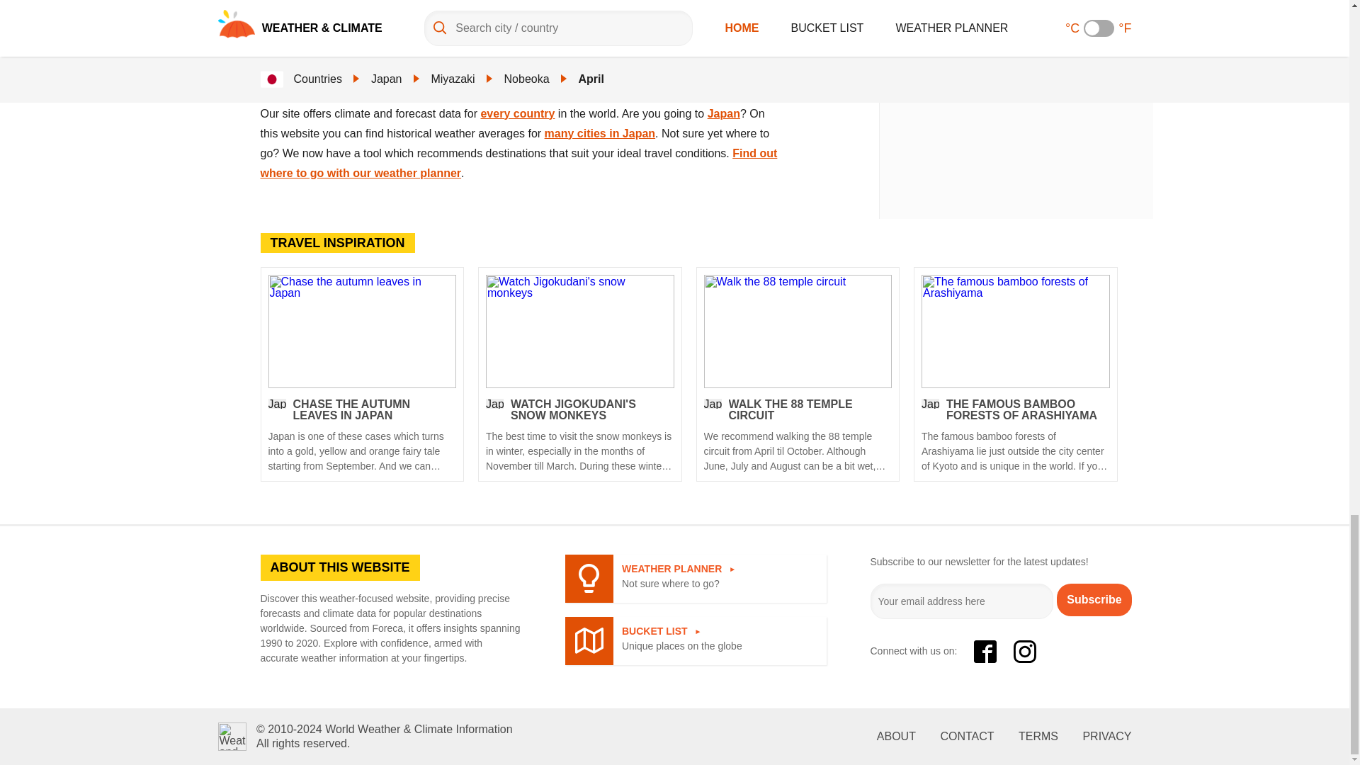 This screenshot has height=765, width=1360. Describe the element at coordinates (1016, 435) in the screenshot. I see `The famous bamboo forests of Arashiyama ` at that location.